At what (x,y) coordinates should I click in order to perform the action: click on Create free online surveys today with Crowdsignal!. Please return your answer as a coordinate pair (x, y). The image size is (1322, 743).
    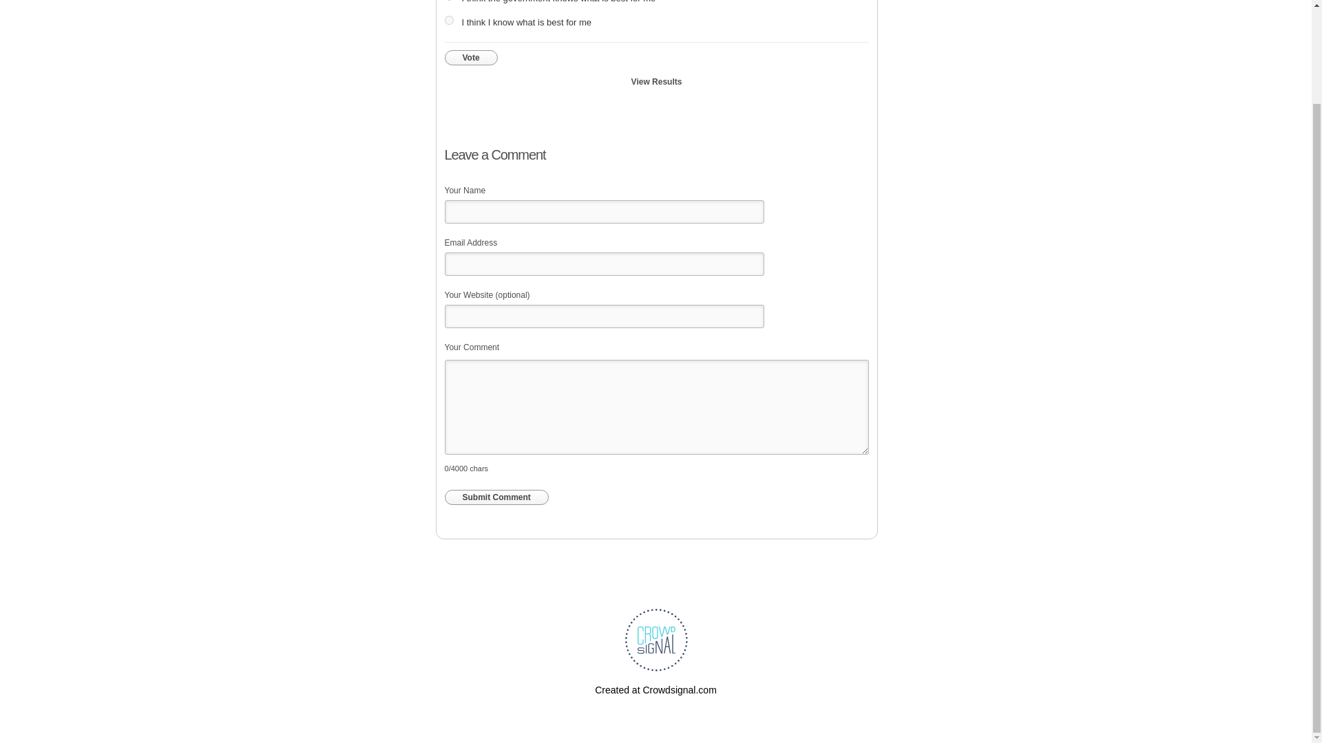
    Looking at the image, I should click on (655, 689).